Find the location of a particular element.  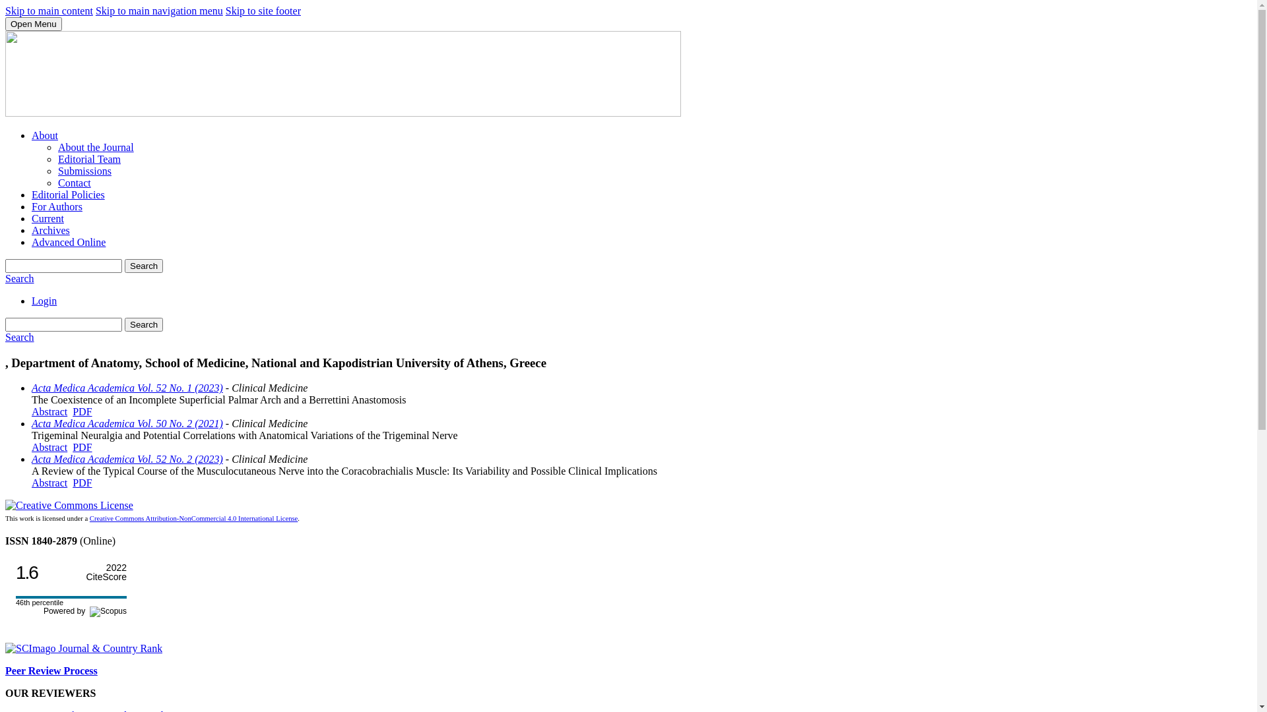

Acta Medica Academica Vol. 52 No. 2 (2023) is located at coordinates (127, 459).